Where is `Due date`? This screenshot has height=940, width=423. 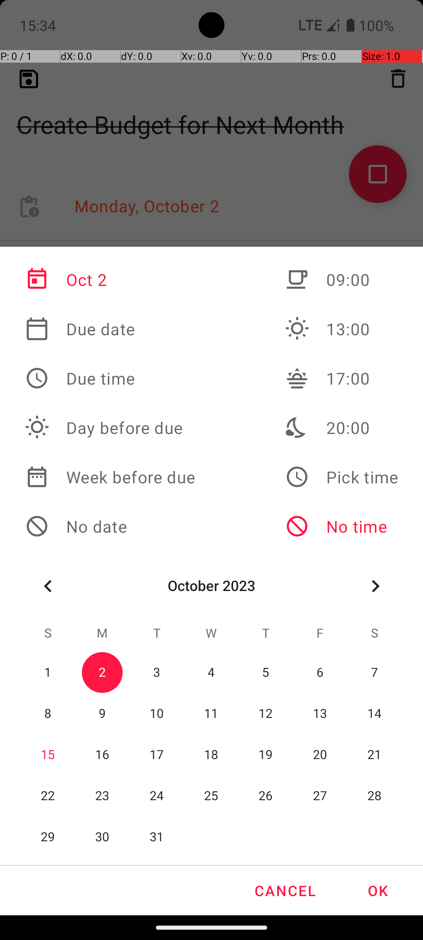
Due date is located at coordinates (110, 329).